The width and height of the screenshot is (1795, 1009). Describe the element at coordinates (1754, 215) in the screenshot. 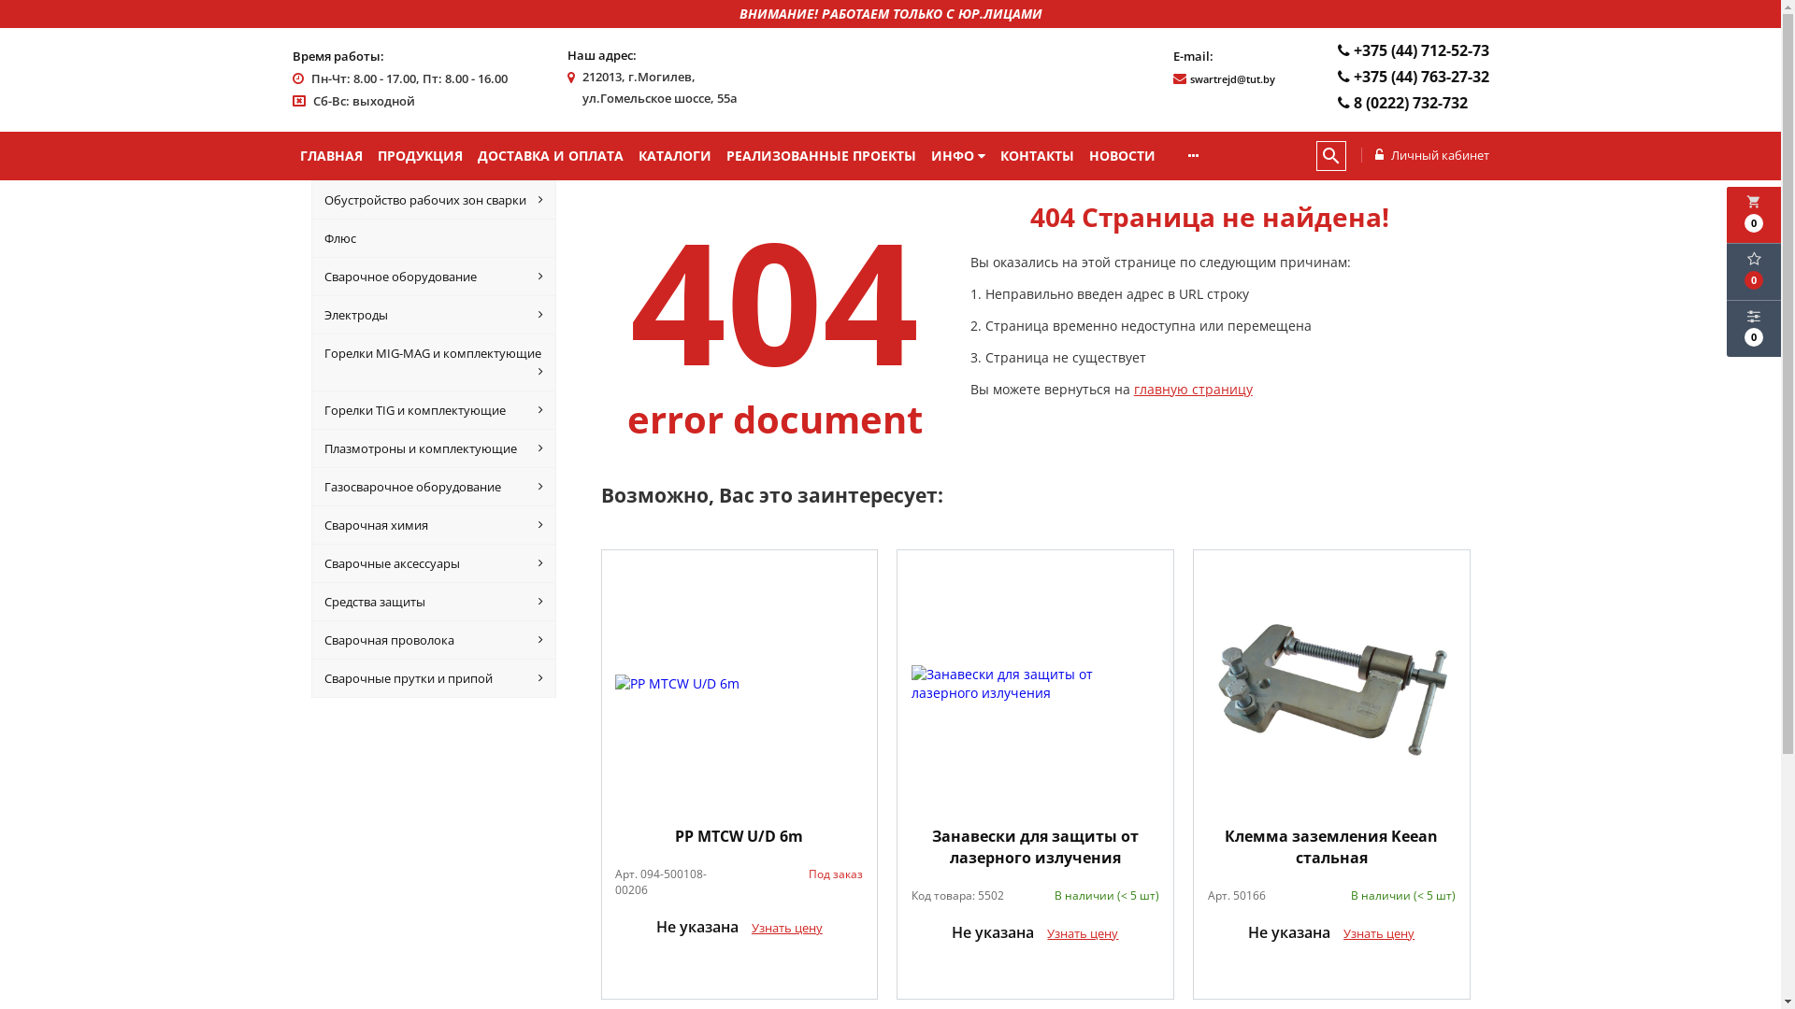

I see `local_grocery_store
0` at that location.